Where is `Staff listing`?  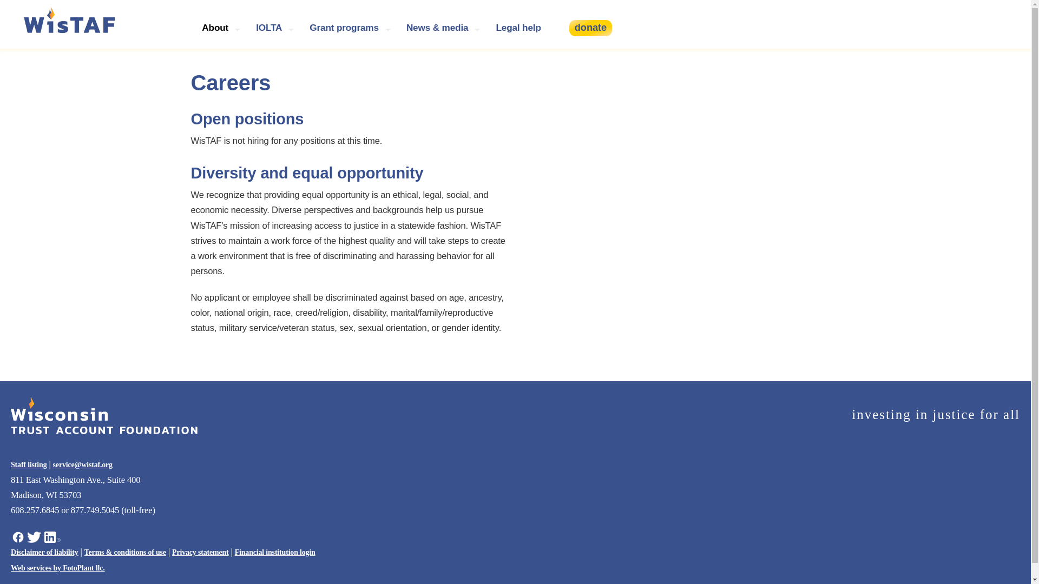 Staff listing is located at coordinates (28, 465).